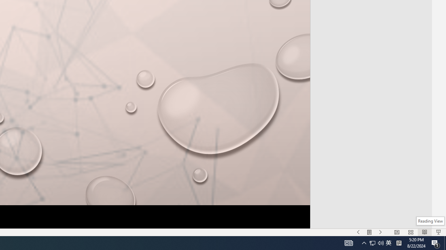 This screenshot has width=446, height=250. I want to click on Menu On, so click(369, 232).